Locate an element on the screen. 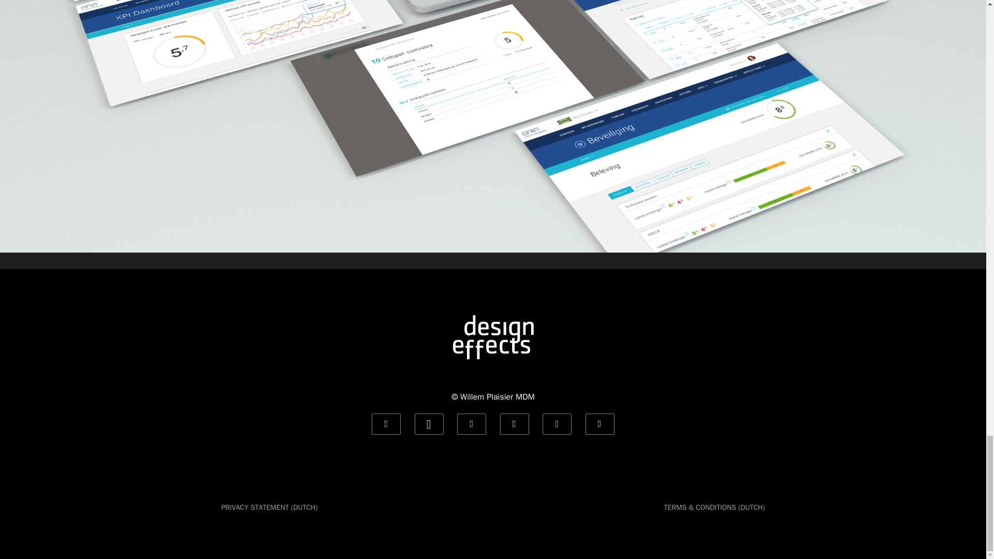 The height and width of the screenshot is (559, 994). Facebook Design Effects is located at coordinates (514, 424).